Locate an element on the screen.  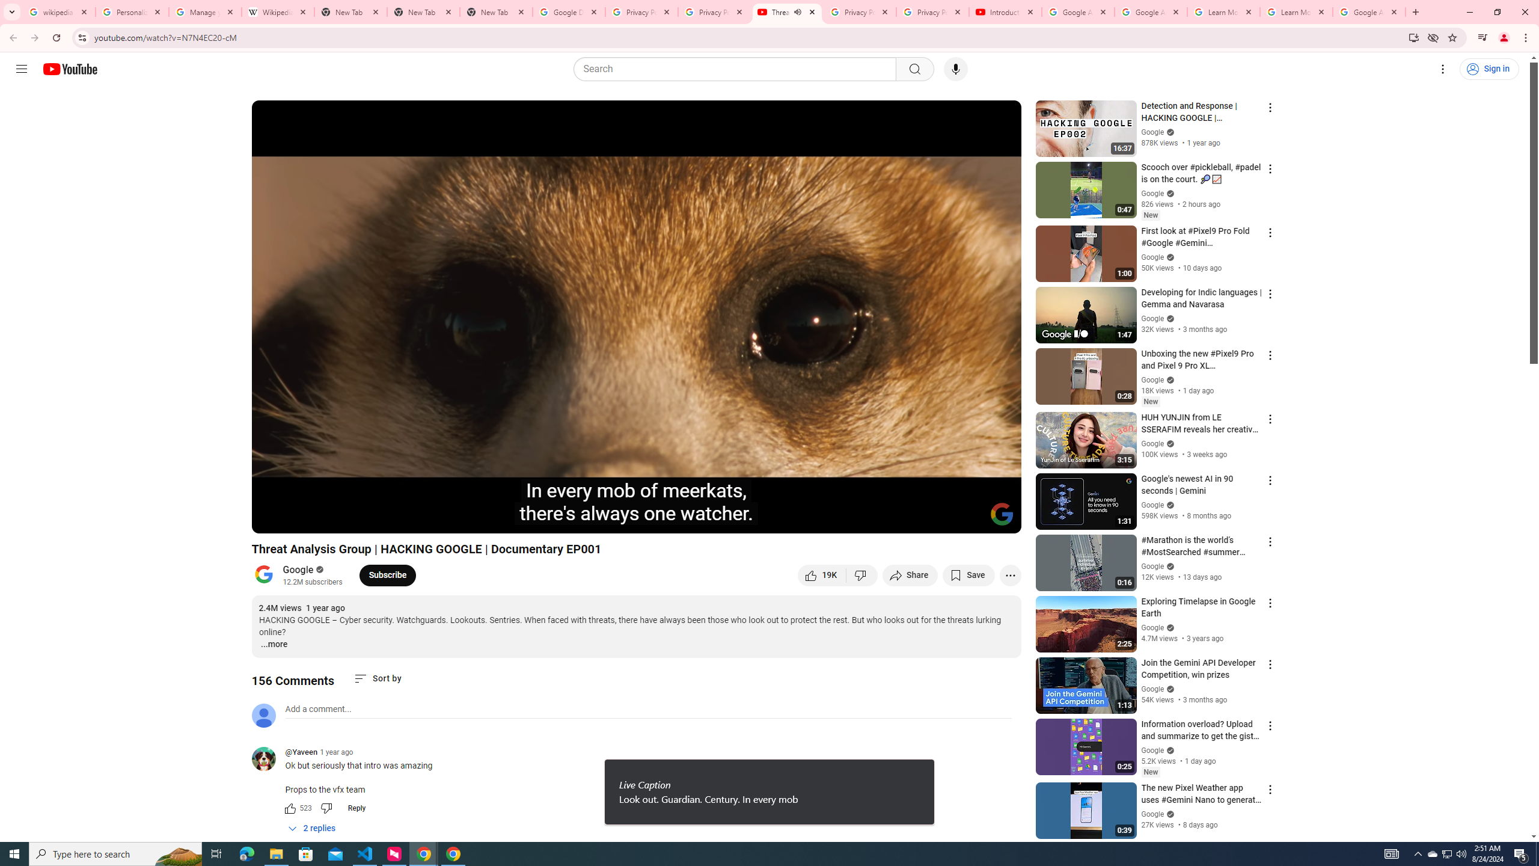
Google Account is located at coordinates (1368, 12).